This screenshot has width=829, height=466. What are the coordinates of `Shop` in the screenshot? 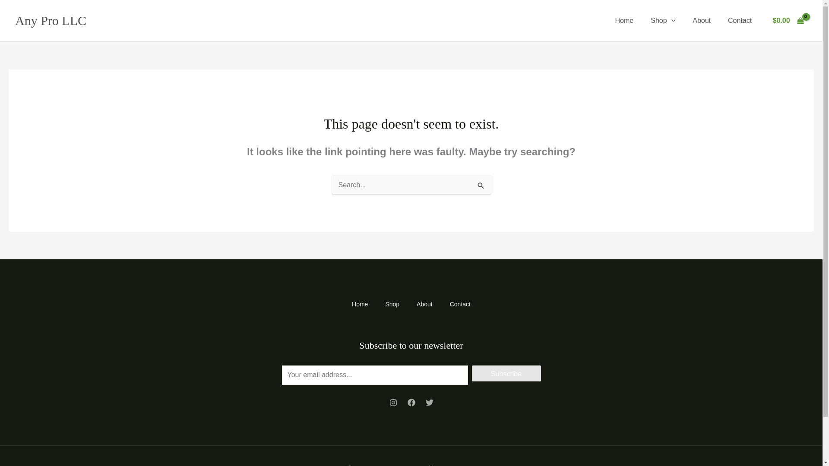 It's located at (392, 305).